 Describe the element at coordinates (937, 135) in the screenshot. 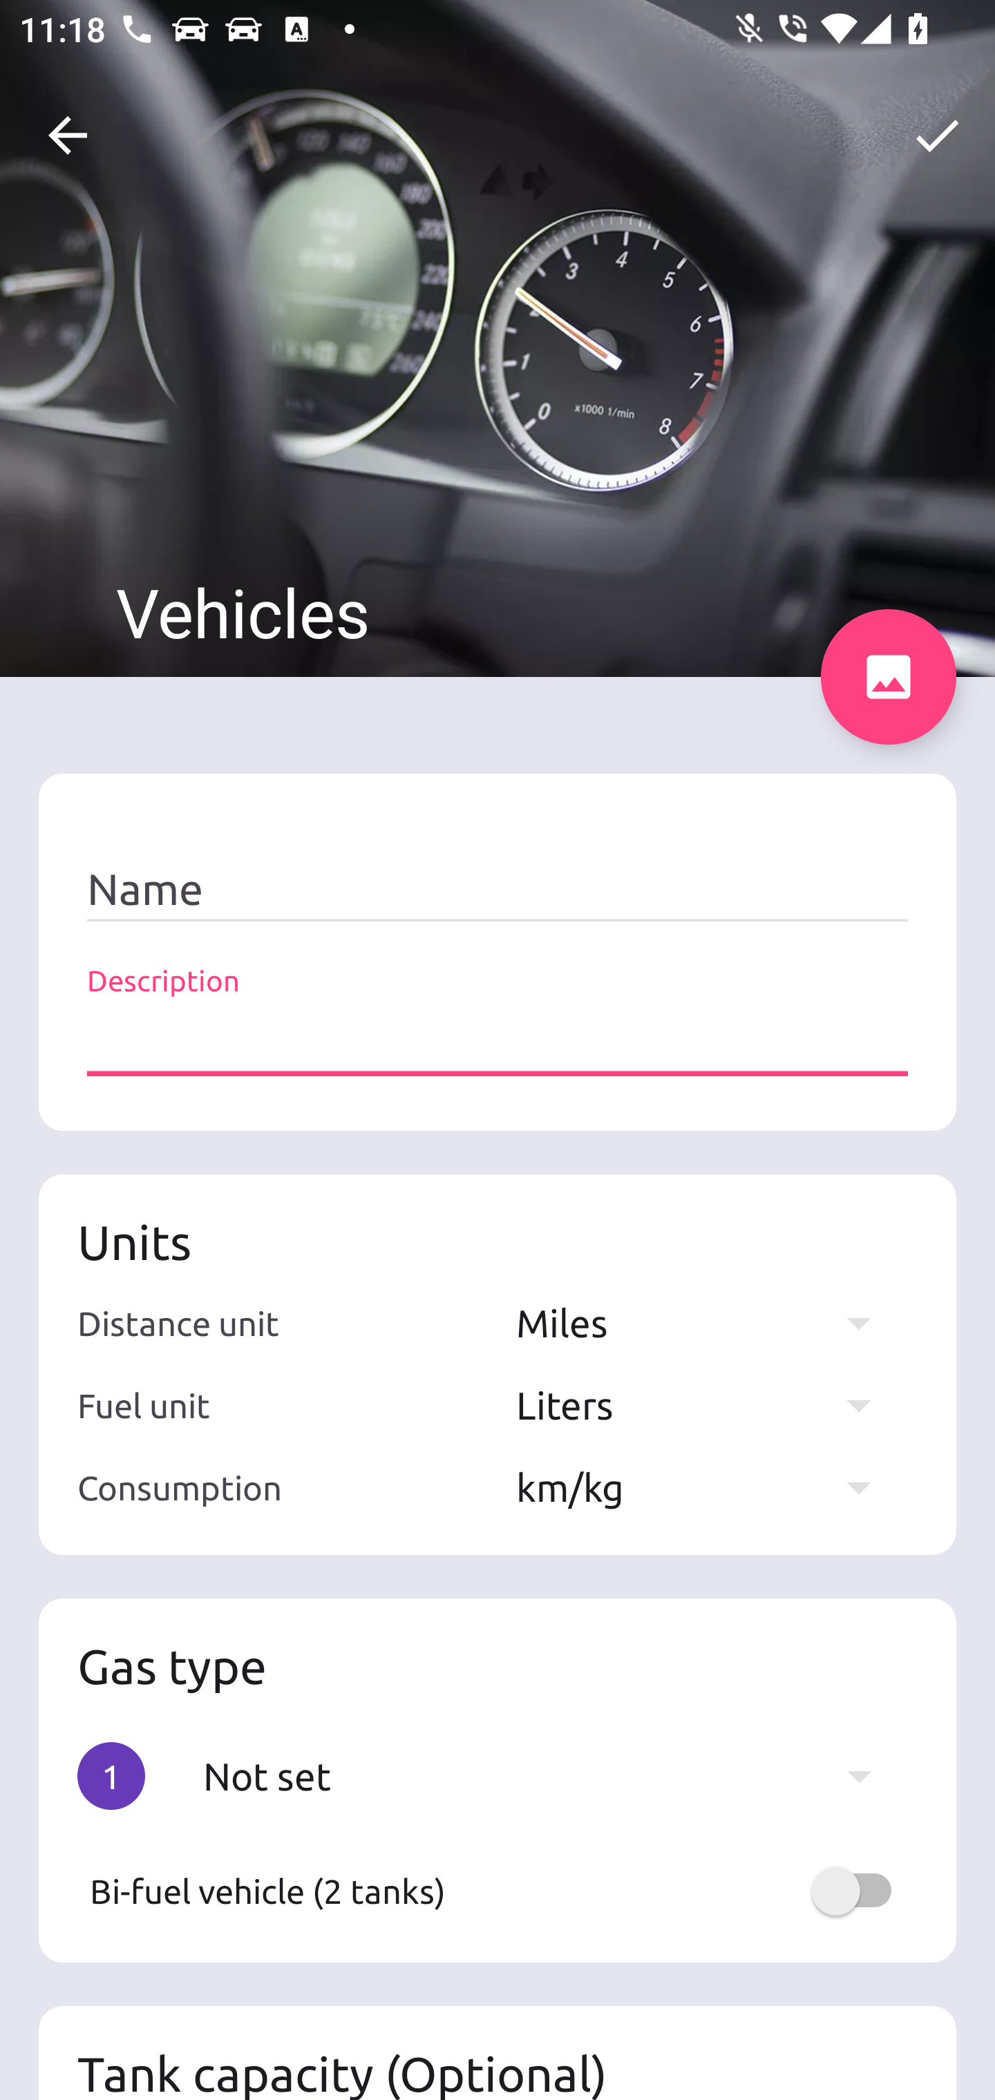

I see `OK` at that location.